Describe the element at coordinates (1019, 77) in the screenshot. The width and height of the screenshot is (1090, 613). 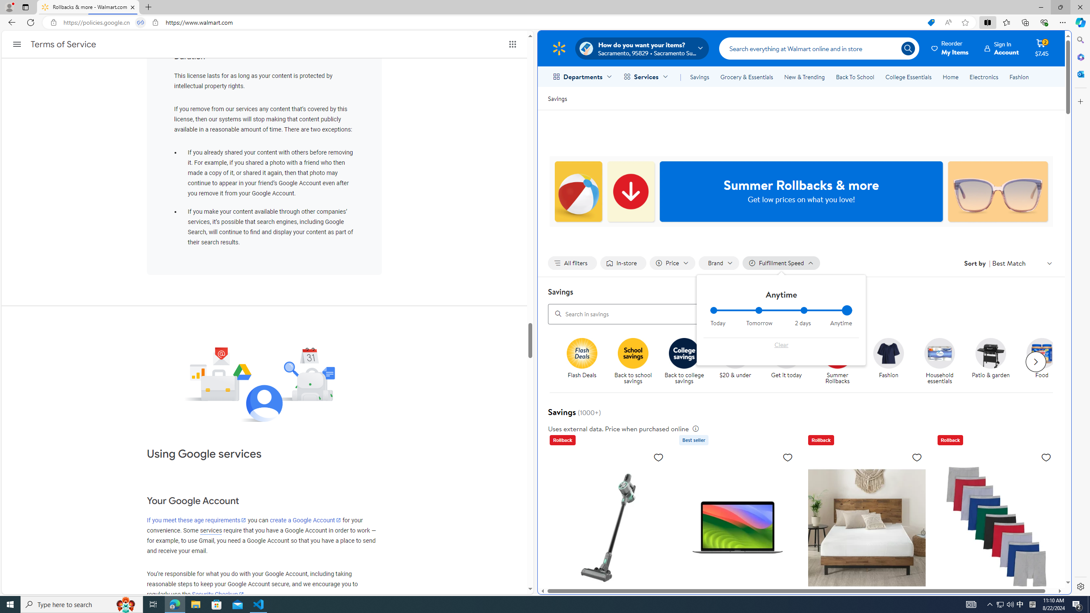
I see `Fashion` at that location.